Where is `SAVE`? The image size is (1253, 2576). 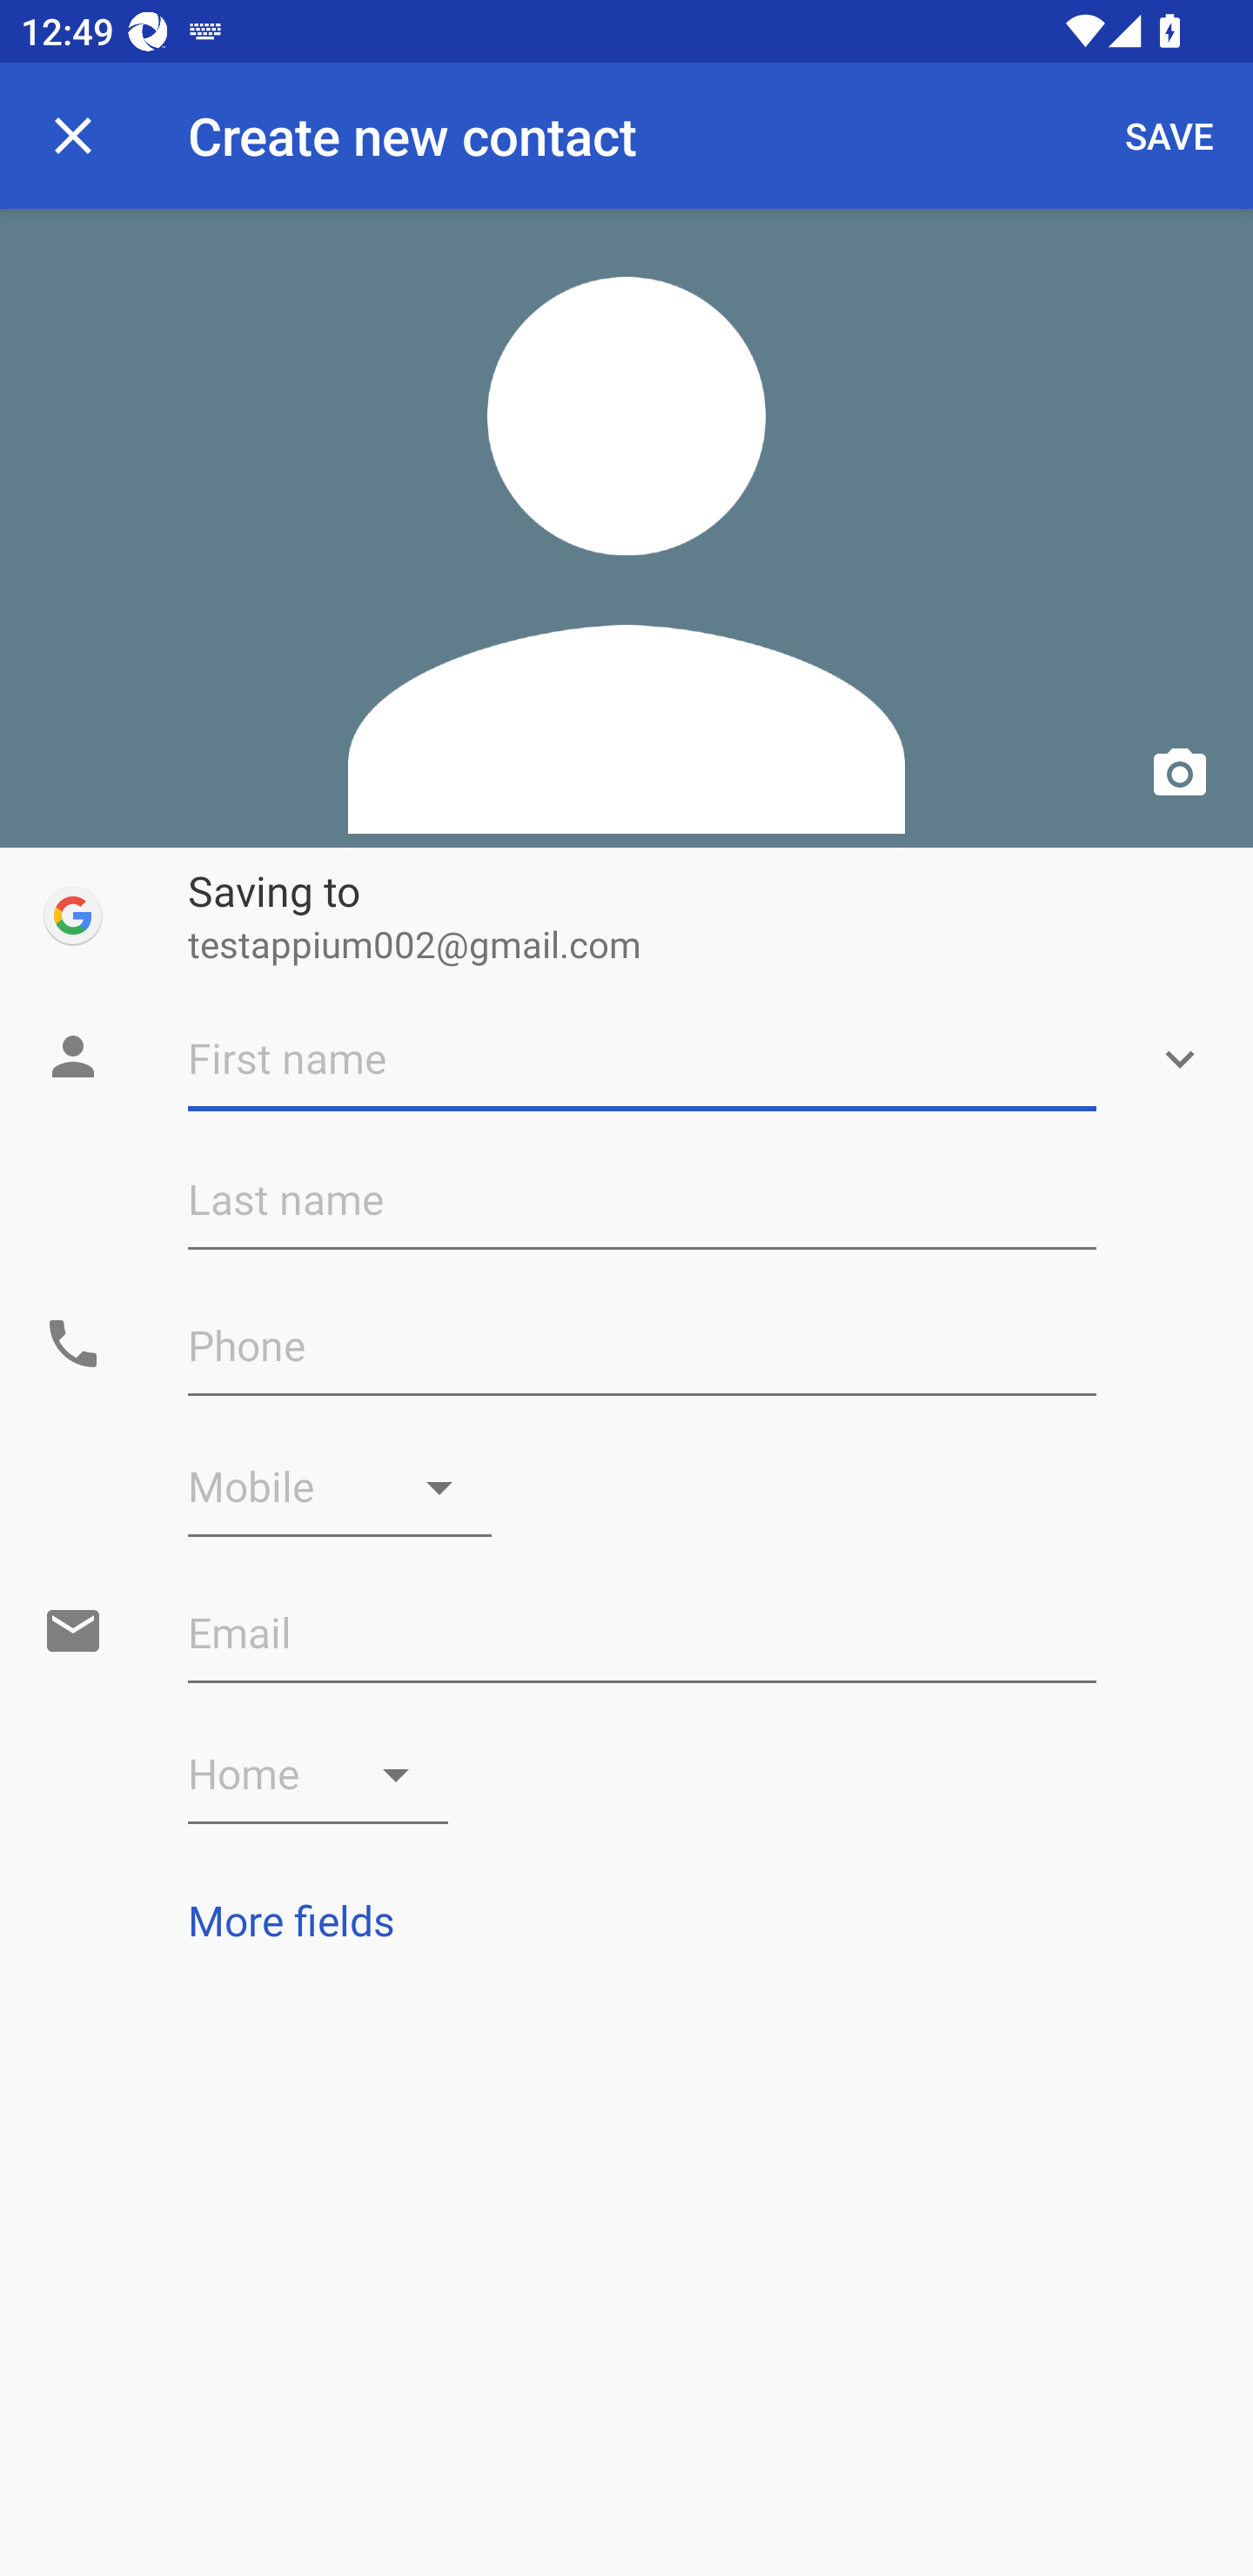 SAVE is located at coordinates (1169, 135).